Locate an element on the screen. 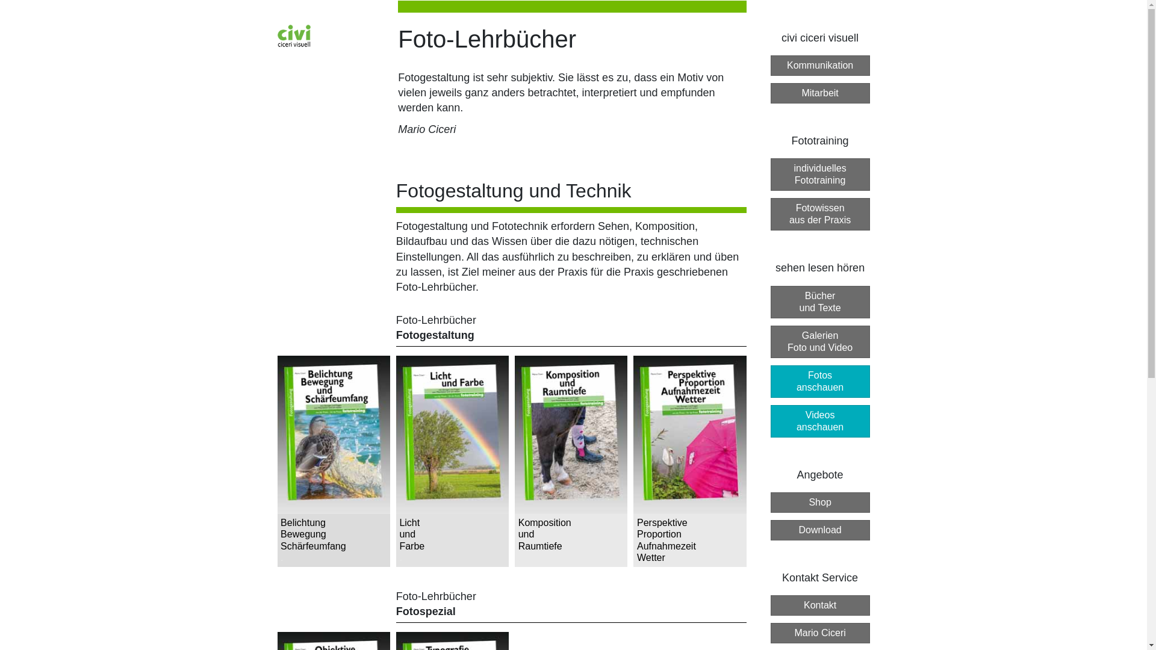  Videos
anschauen is located at coordinates (820, 420).